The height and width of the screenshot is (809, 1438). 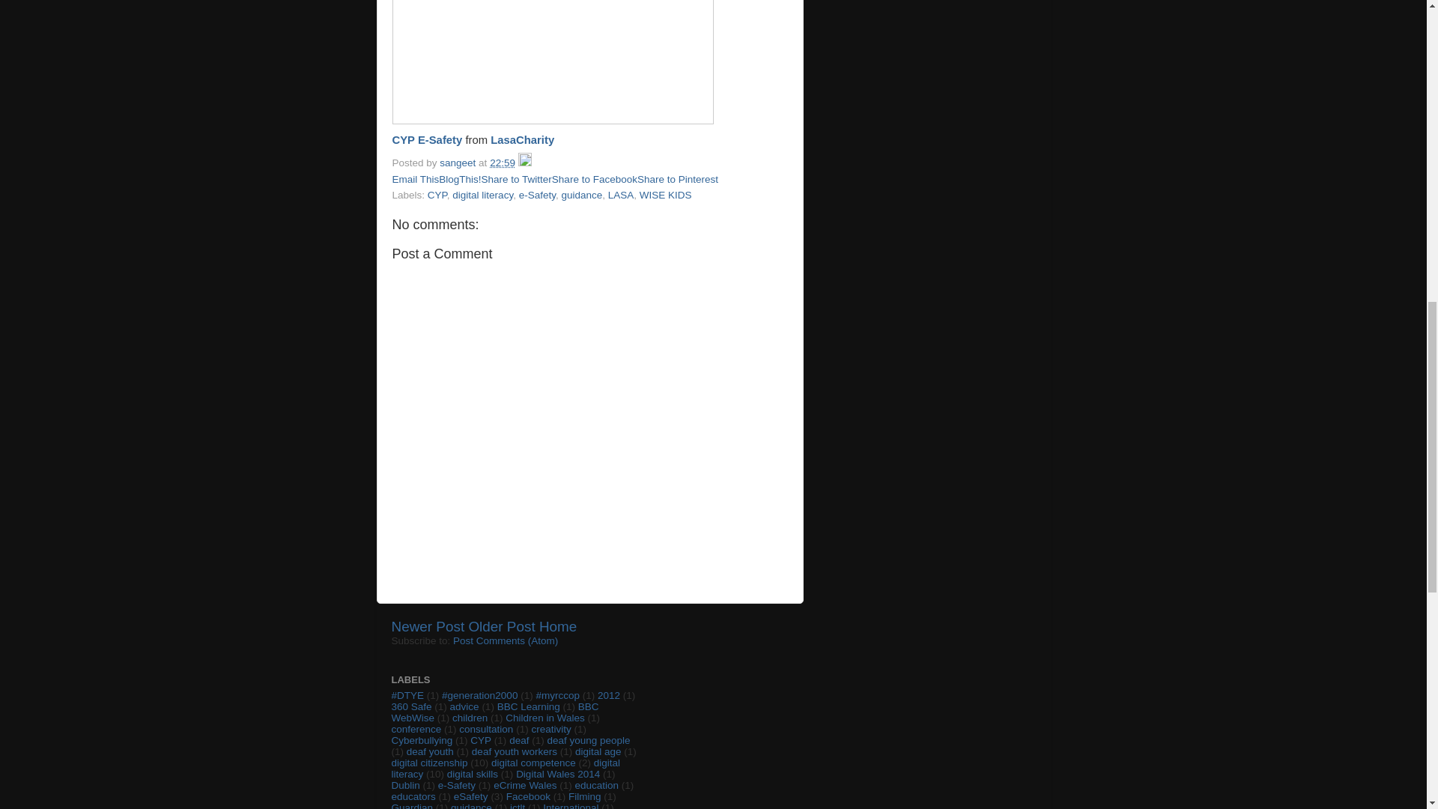 I want to click on CYP E-Safety, so click(x=428, y=140).